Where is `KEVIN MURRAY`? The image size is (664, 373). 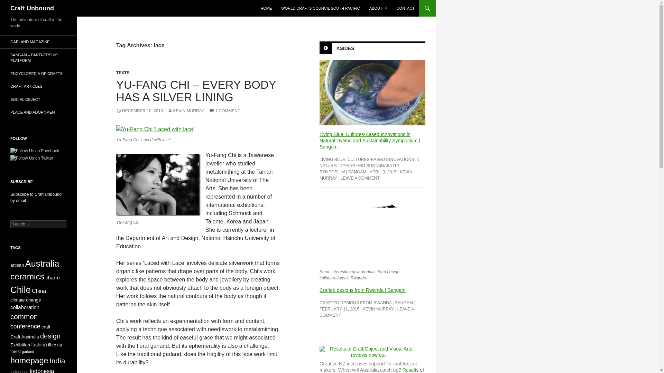
KEVIN MURRAY is located at coordinates (378, 309).